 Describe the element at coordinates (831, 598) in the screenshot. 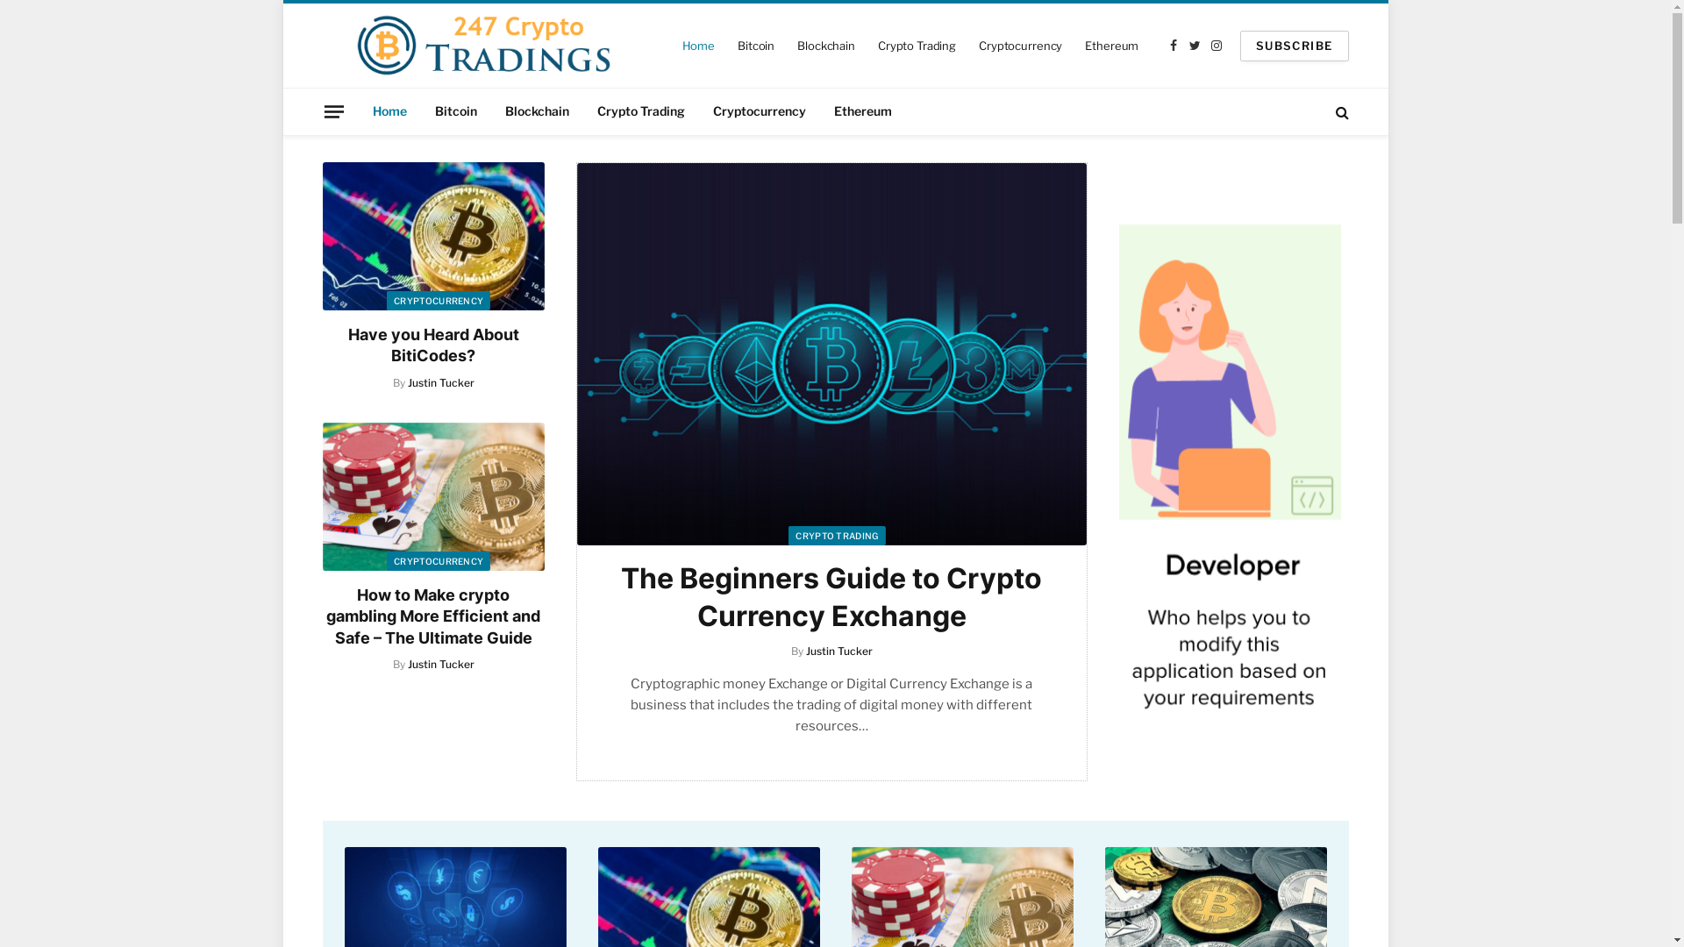

I see `The Beginners Guide to Crypto Currency Exchange` at that location.